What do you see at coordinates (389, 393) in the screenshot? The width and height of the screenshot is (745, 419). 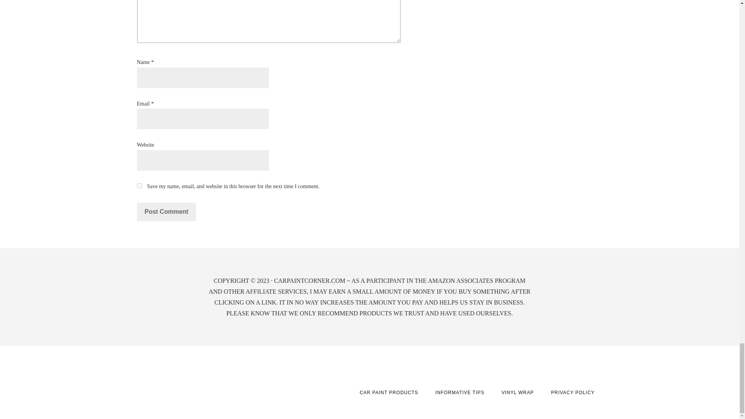 I see `CAR PAINT PRODUCTS` at bounding box center [389, 393].